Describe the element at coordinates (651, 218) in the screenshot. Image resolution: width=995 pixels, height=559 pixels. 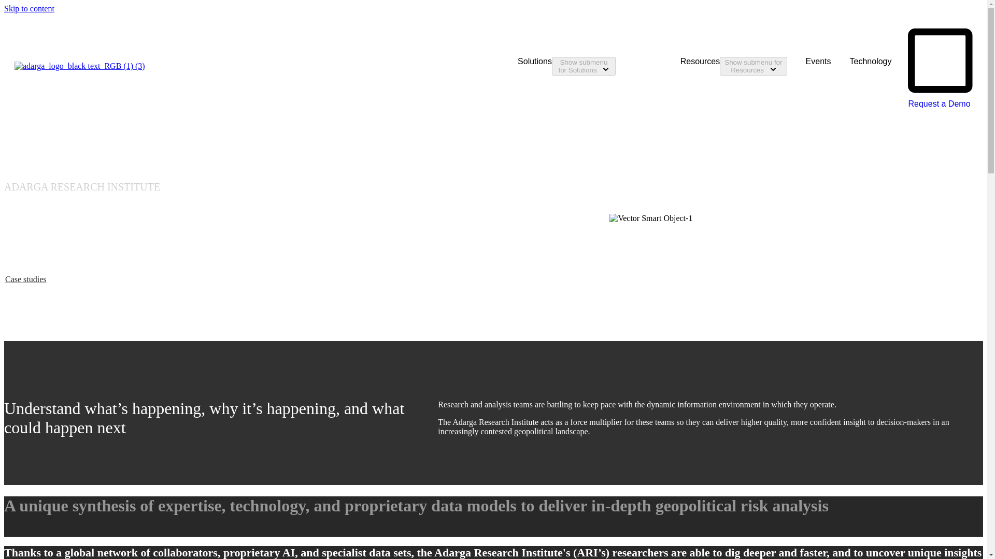
I see `Vector Smart Object-1` at that location.